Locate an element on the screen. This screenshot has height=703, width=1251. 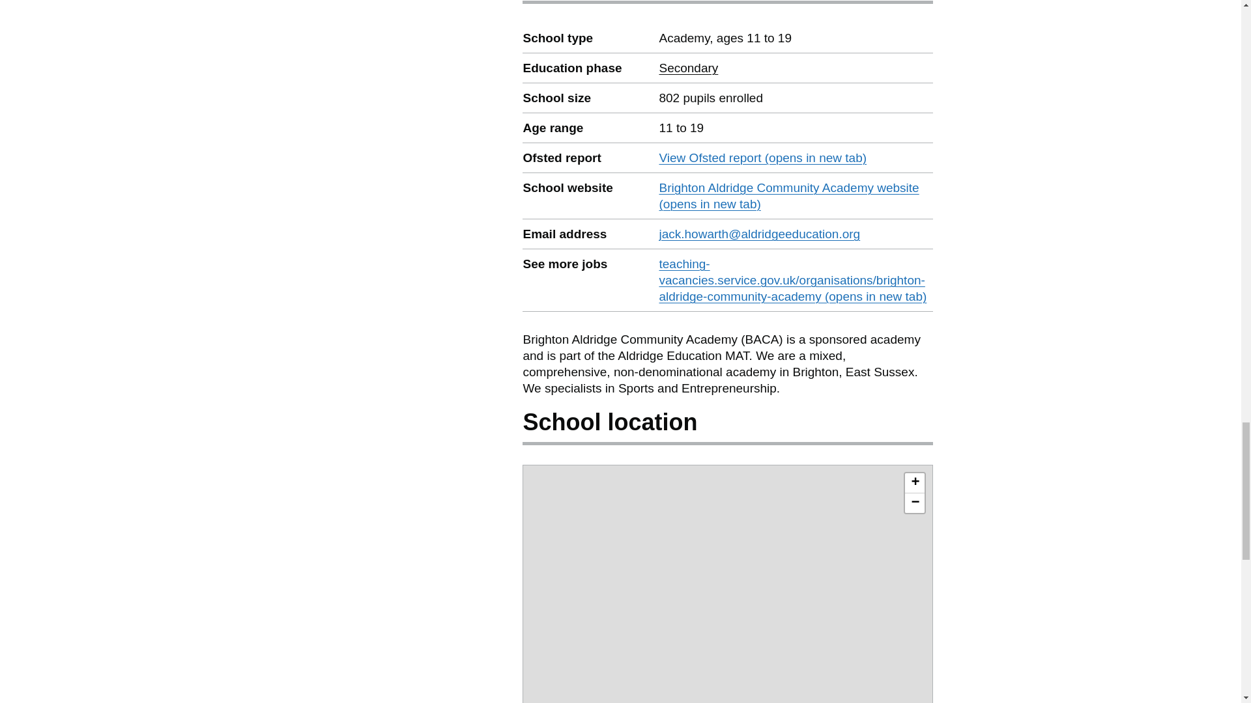
Zoom out is located at coordinates (914, 503).